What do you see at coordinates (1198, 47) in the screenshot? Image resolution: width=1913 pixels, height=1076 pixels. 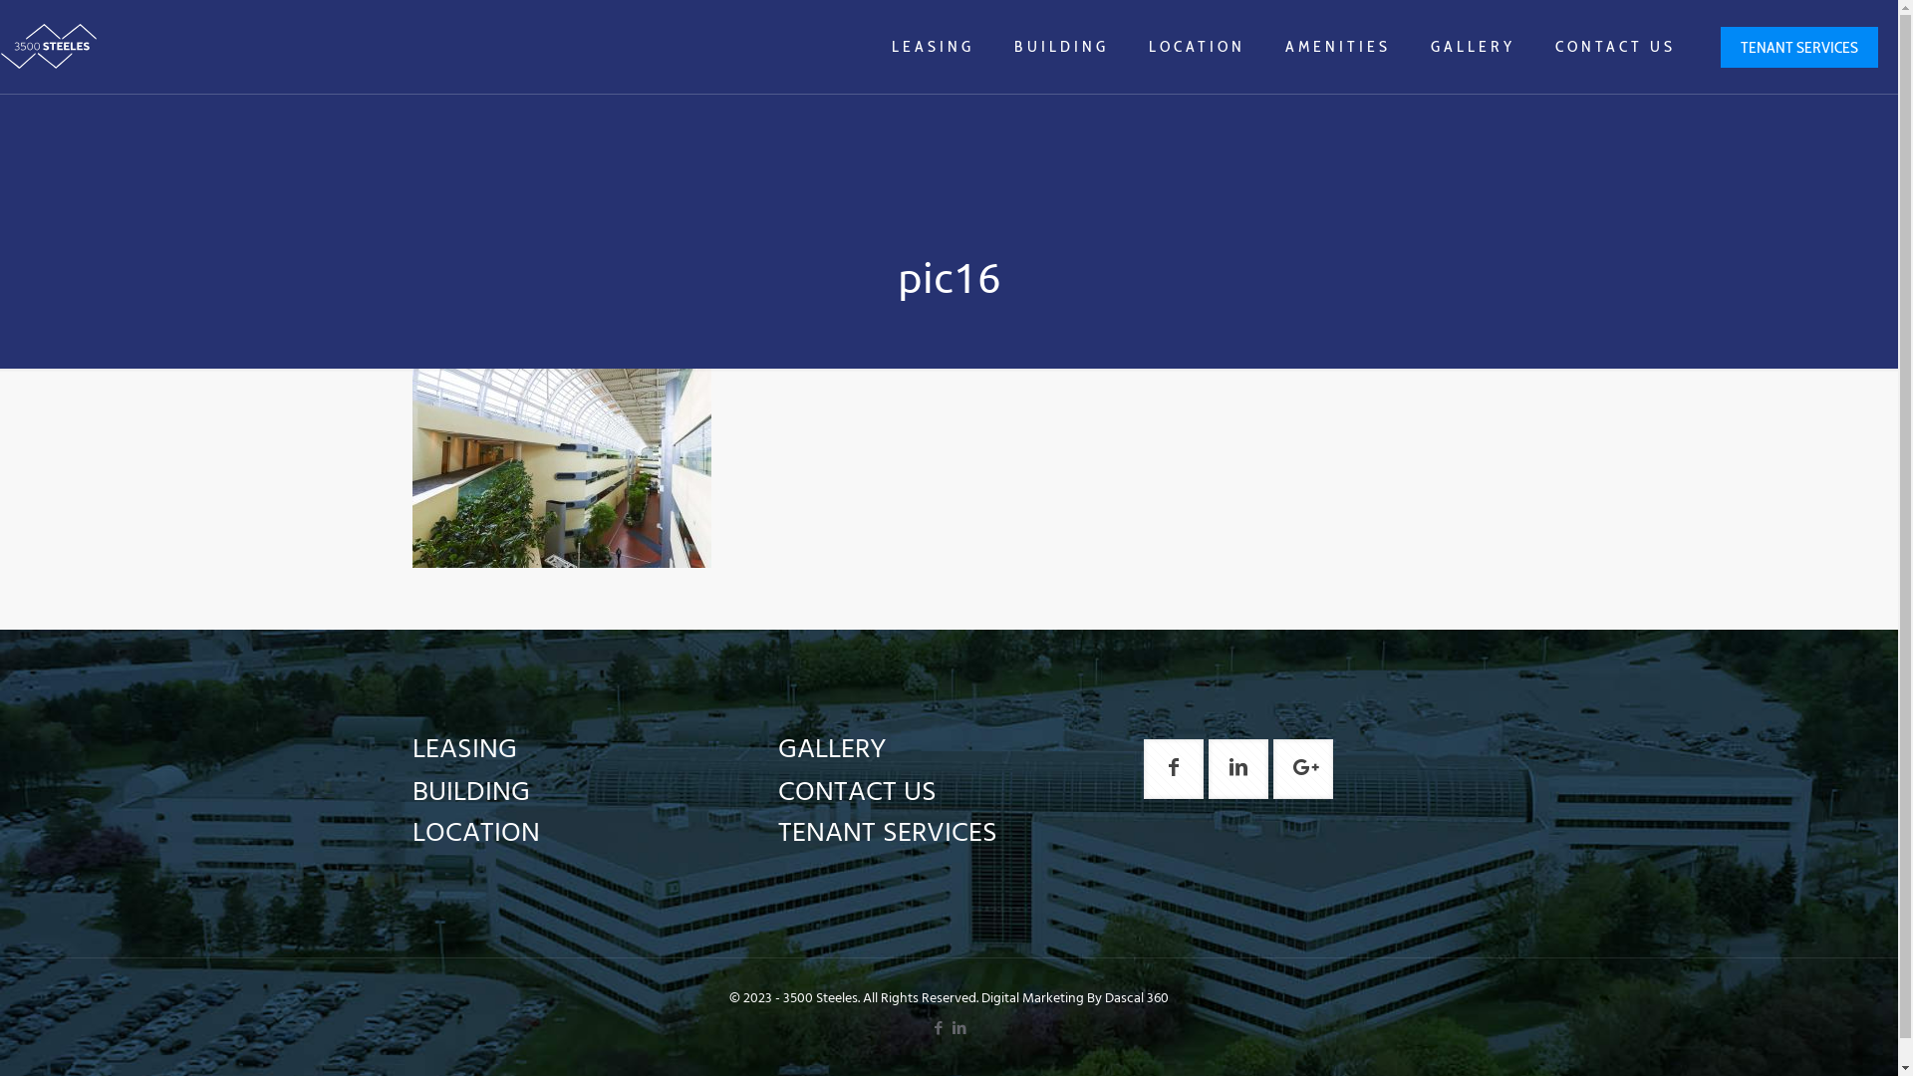 I see `LOCATION` at bounding box center [1198, 47].